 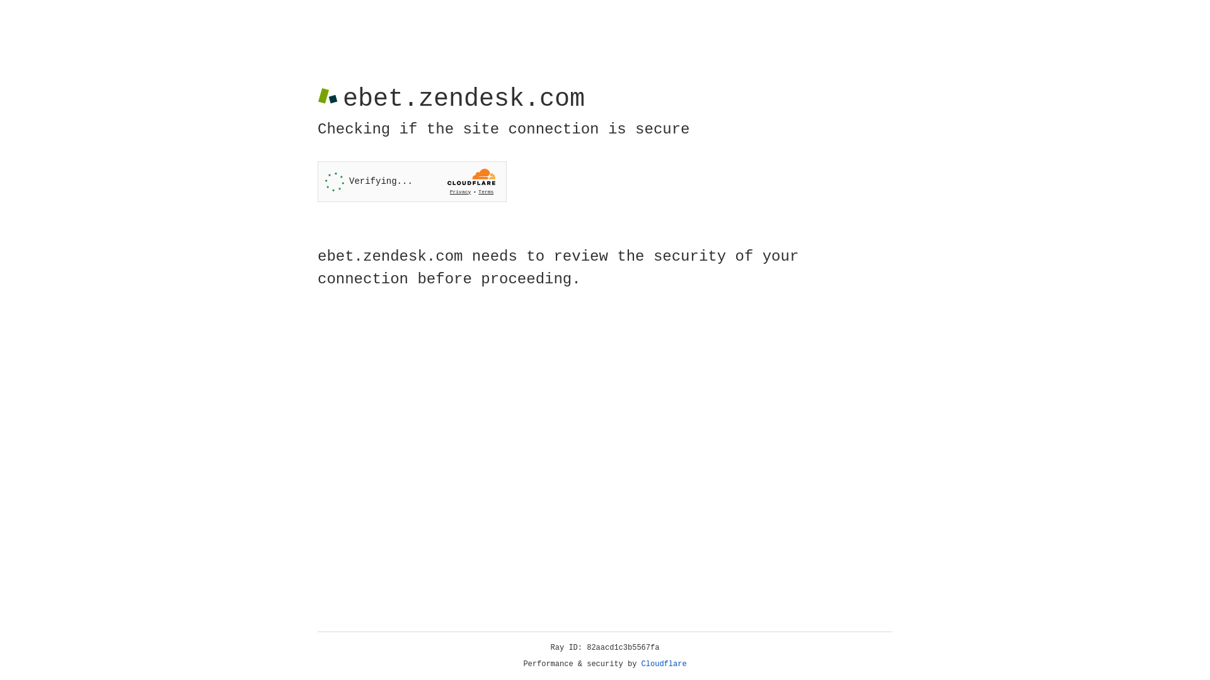 I want to click on Cloudflare, so click(x=664, y=664).